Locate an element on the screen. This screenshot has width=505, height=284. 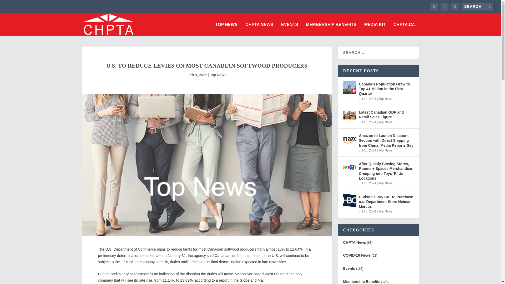
CHPTA NEWS is located at coordinates (259, 29).